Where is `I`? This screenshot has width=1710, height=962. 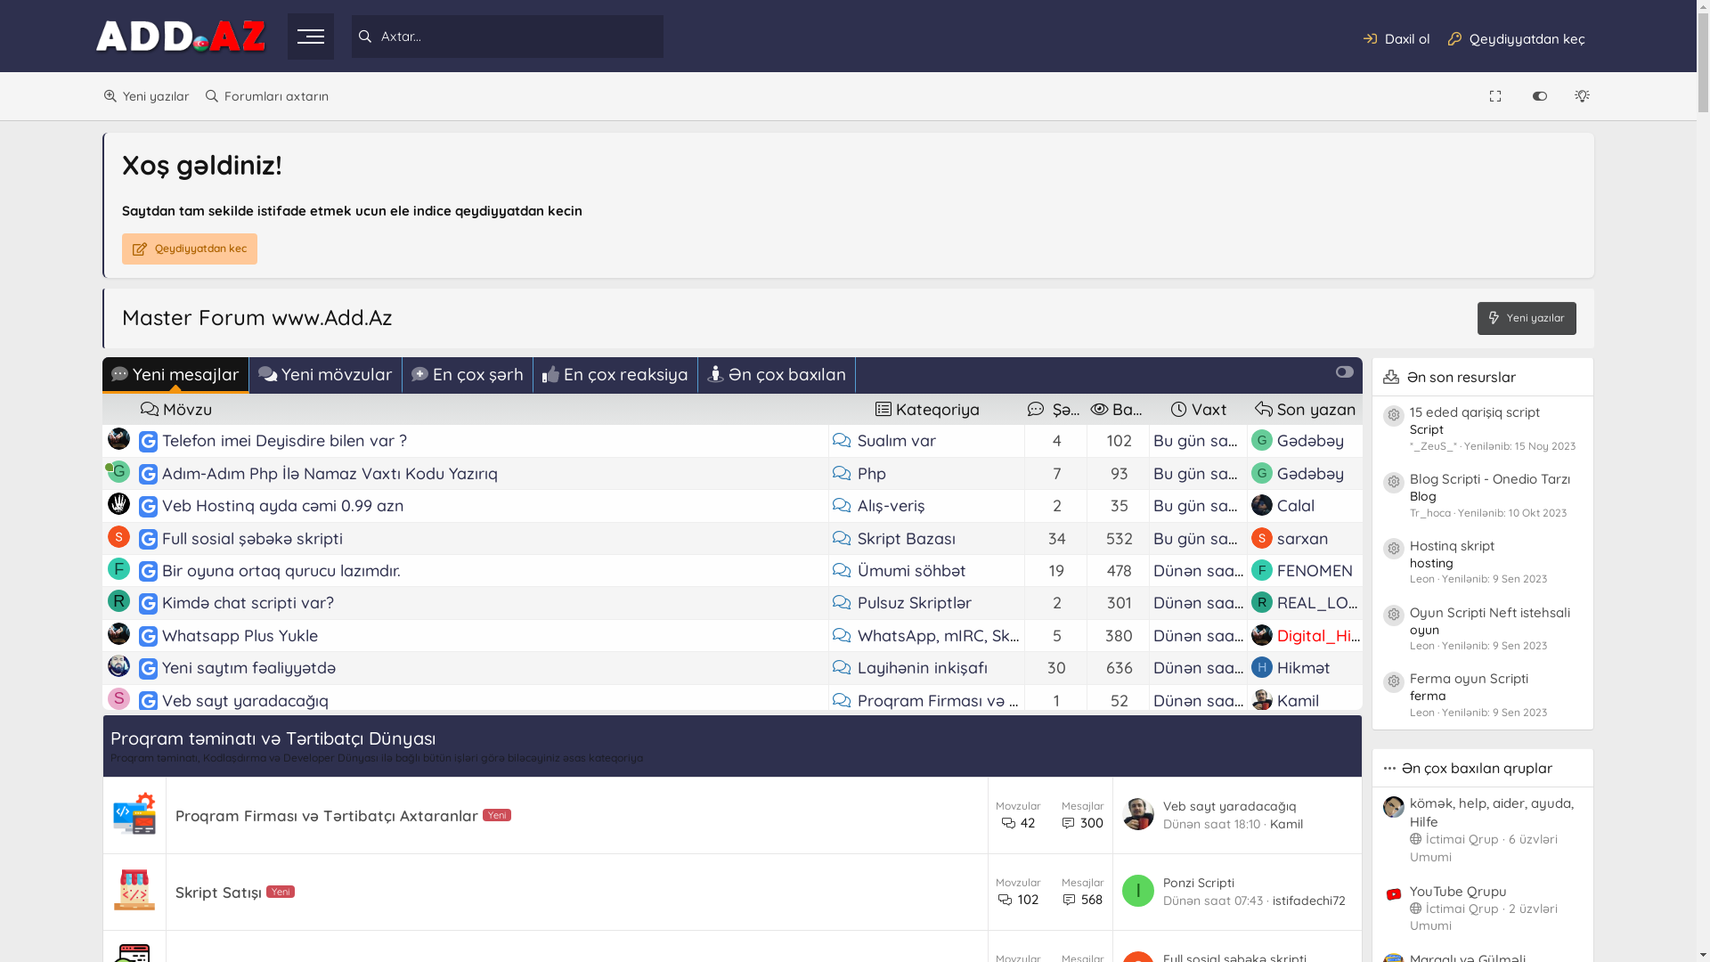 I is located at coordinates (1262, 764).